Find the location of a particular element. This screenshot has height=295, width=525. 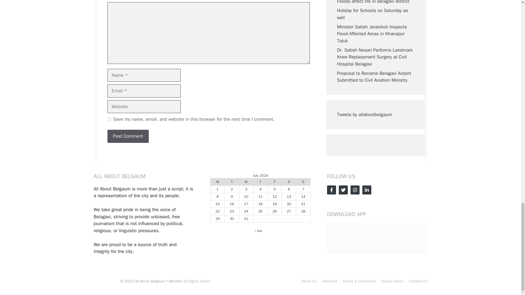

7 is located at coordinates (303, 189).